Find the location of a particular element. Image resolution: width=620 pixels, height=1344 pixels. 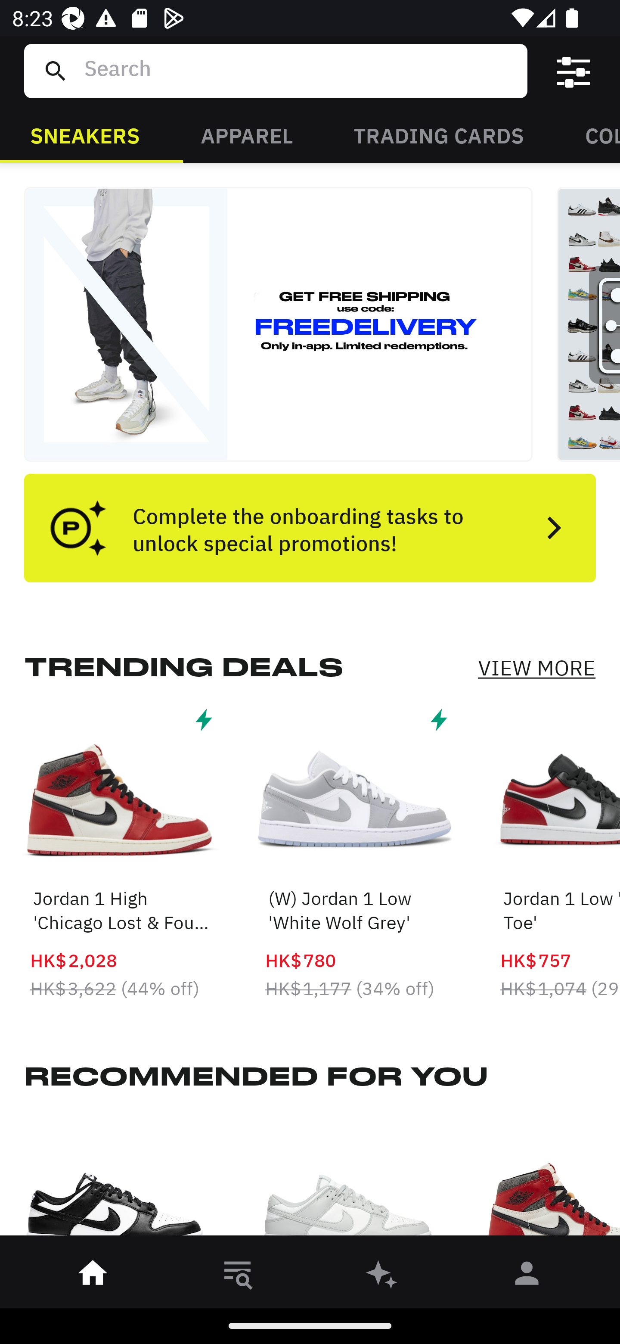

TRADING CARDS is located at coordinates (439, 134).